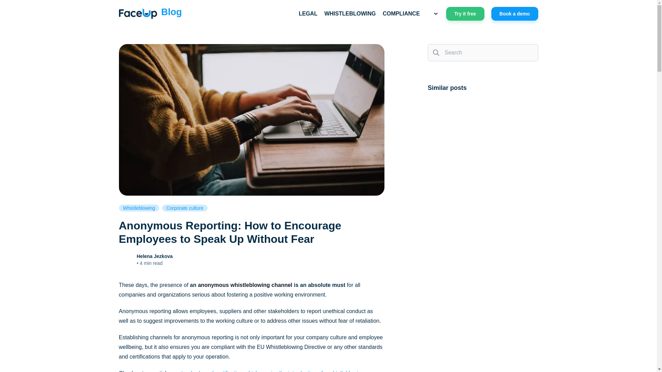 The image size is (662, 372). What do you see at coordinates (465, 14) in the screenshot?
I see `Try it free` at bounding box center [465, 14].